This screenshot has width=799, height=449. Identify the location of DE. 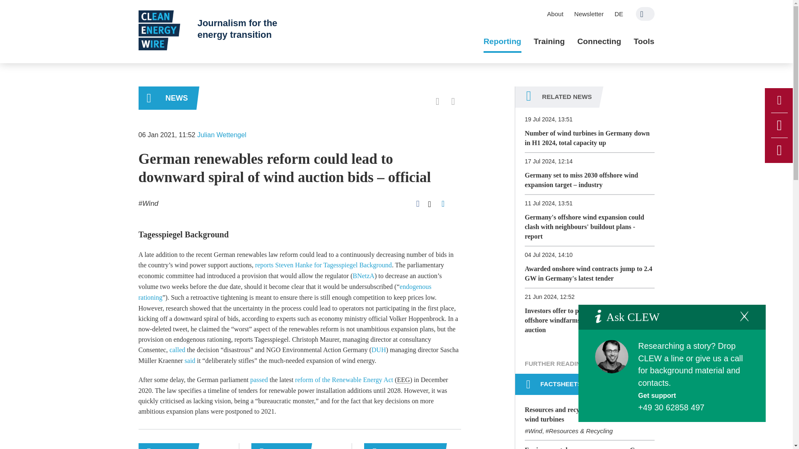
(619, 14).